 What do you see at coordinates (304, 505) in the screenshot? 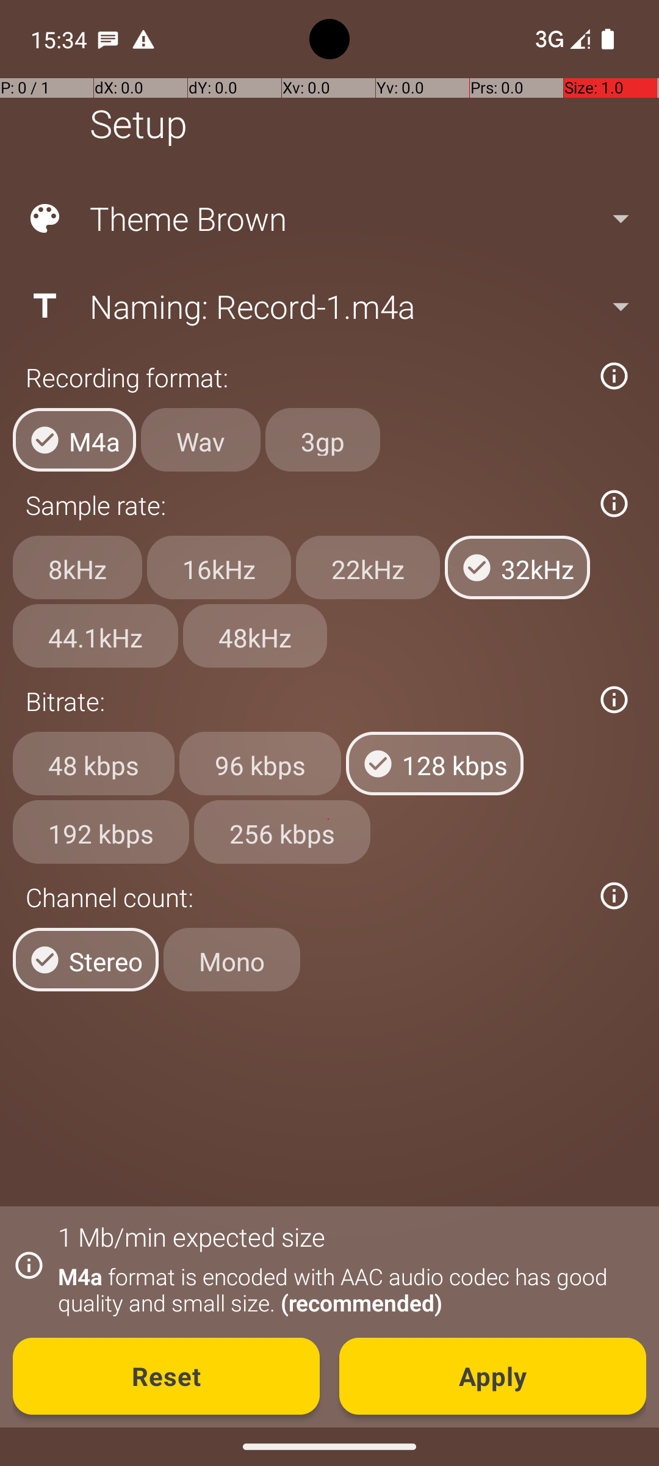
I see `Sample rate:` at bounding box center [304, 505].